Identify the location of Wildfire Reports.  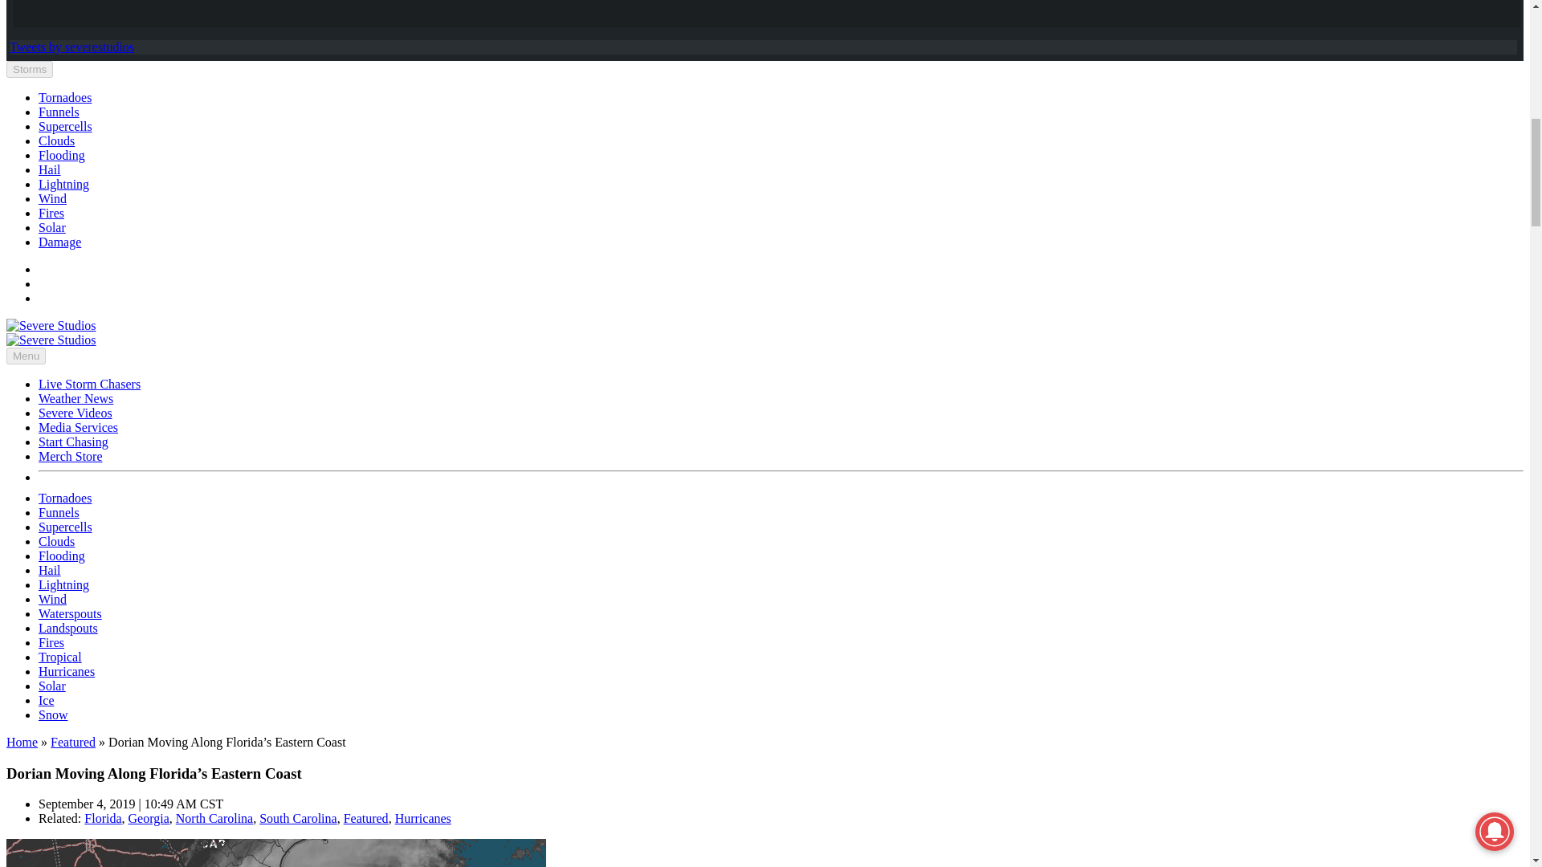
(51, 214).